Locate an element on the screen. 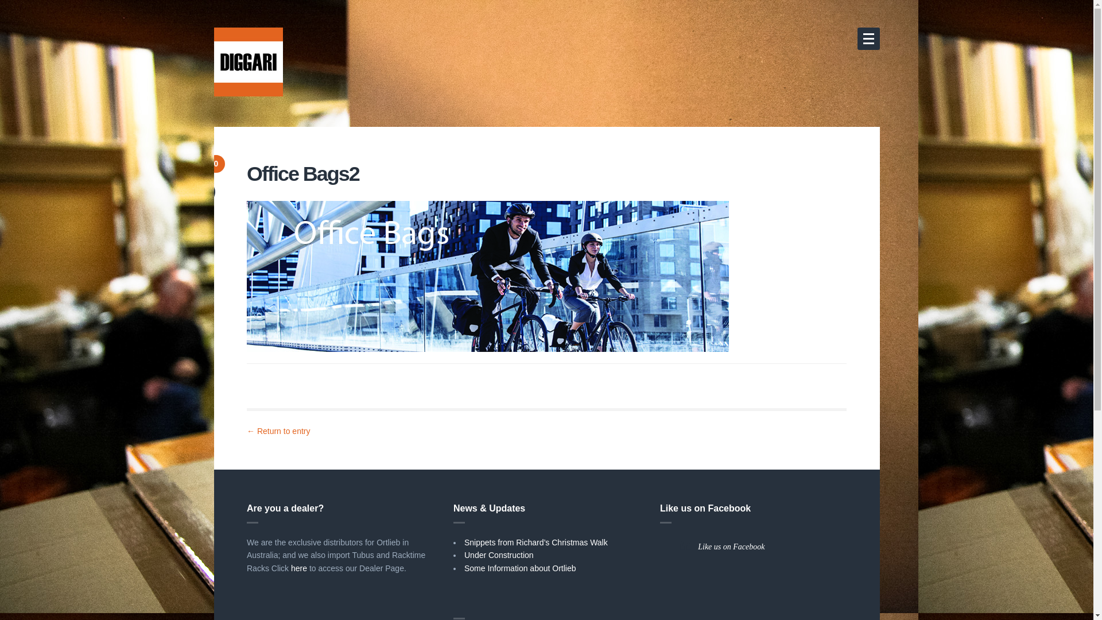 This screenshot has height=620, width=1102. Diggari Pty Ltd is located at coordinates (248, 62).